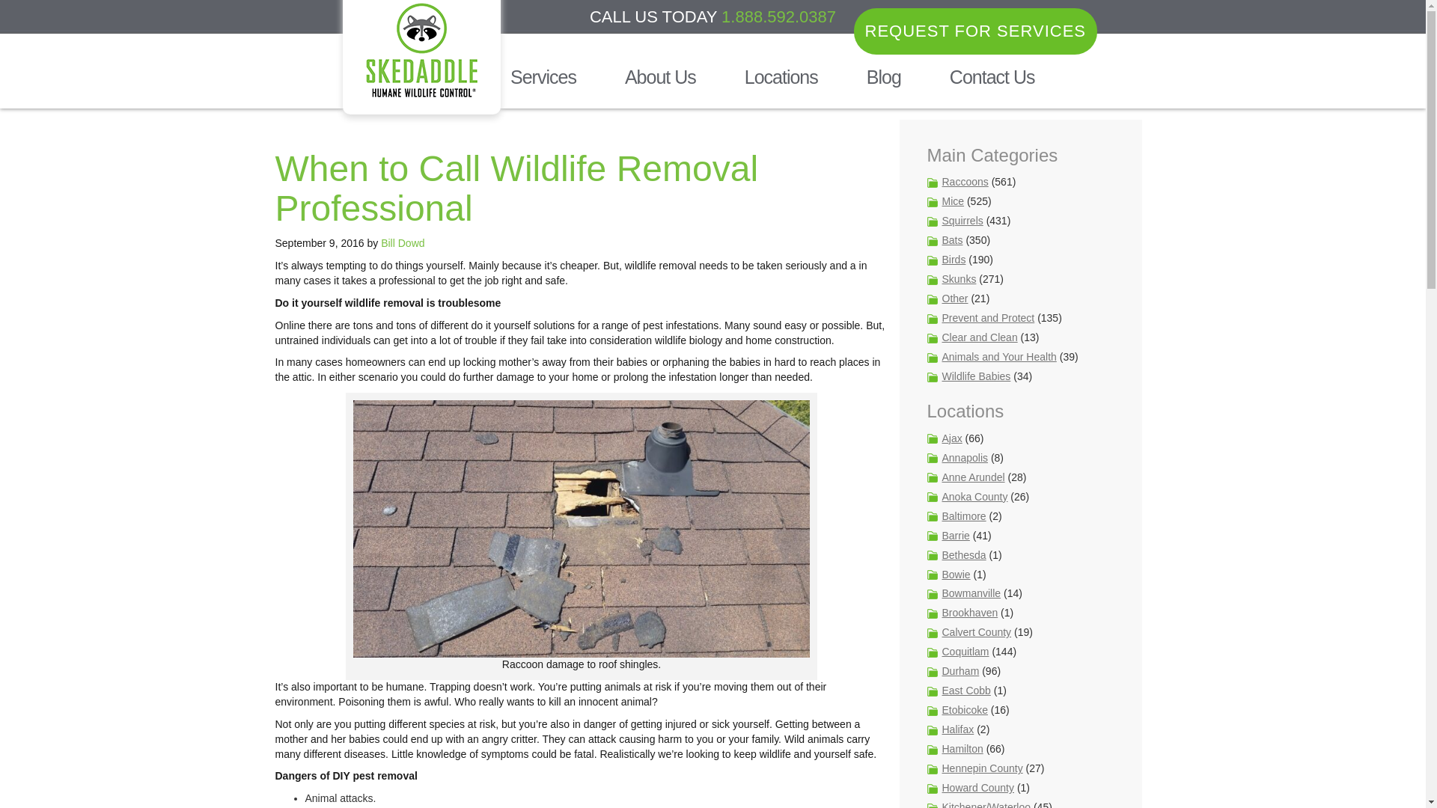 Image resolution: width=1437 pixels, height=808 pixels. I want to click on 1.888.592.0387, so click(778, 16).